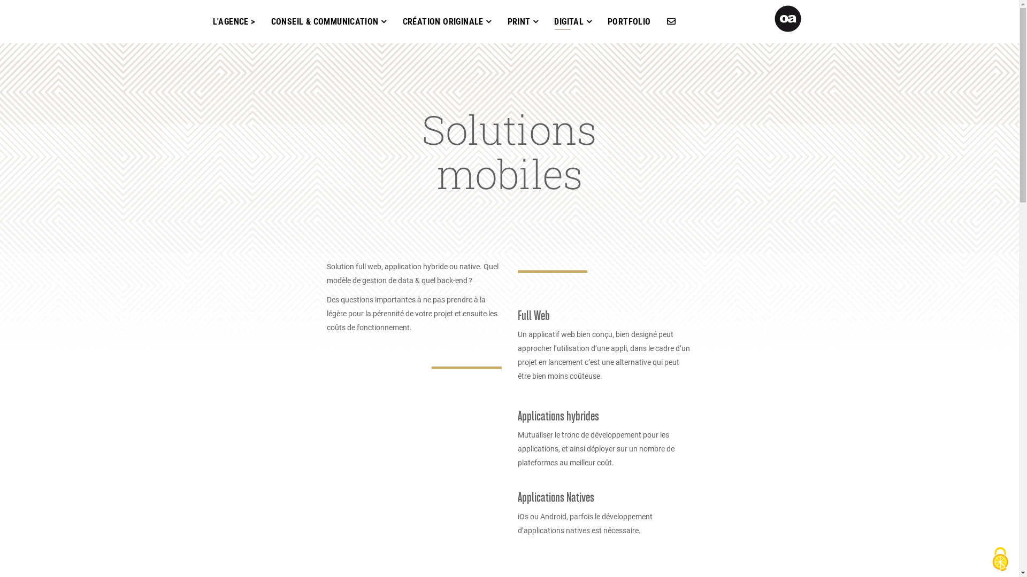  What do you see at coordinates (1000, 559) in the screenshot?
I see `Cookies (modal window)` at bounding box center [1000, 559].